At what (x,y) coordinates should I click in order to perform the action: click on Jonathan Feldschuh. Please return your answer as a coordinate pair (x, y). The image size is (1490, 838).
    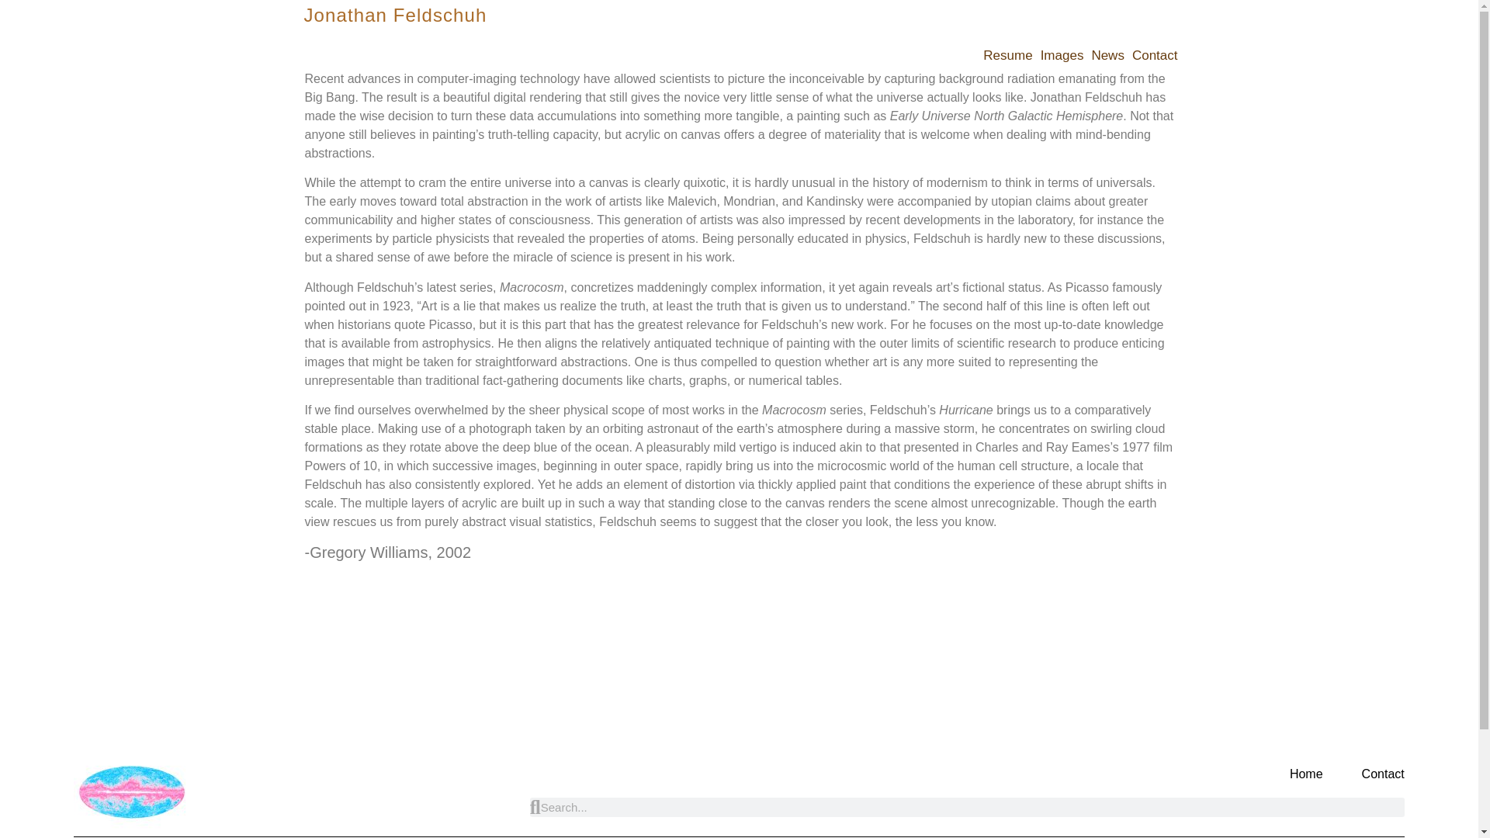
    Looking at the image, I should click on (395, 16).